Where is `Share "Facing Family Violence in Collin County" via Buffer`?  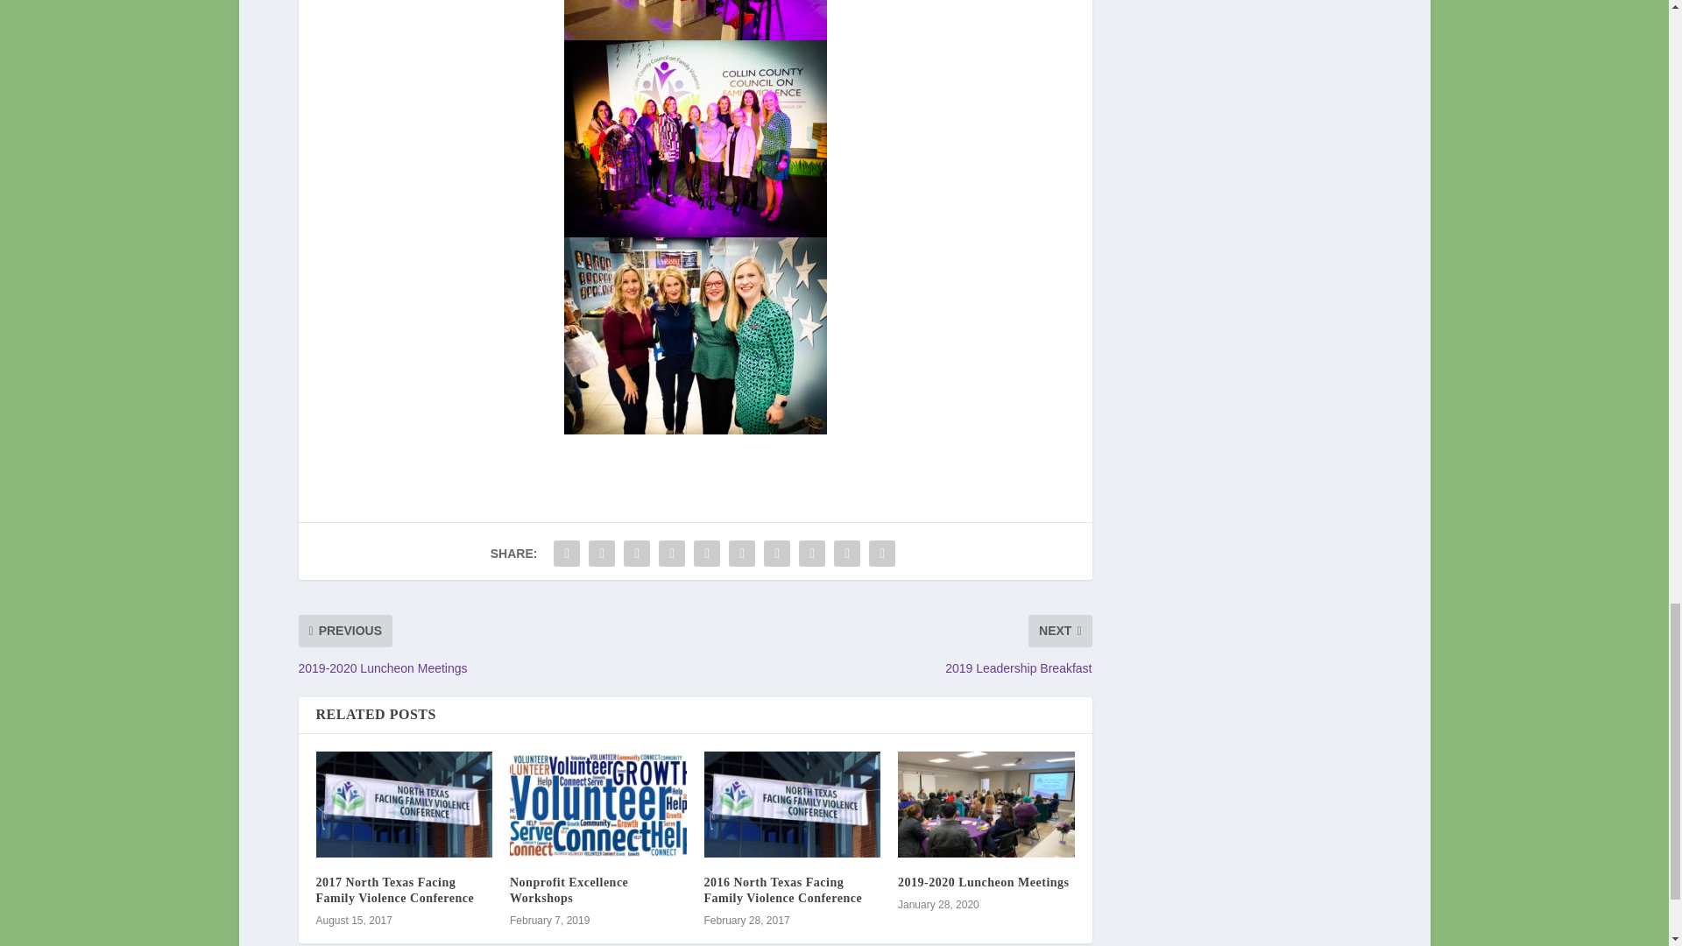
Share "Facing Family Violence in Collin County" via Buffer is located at coordinates (776, 554).